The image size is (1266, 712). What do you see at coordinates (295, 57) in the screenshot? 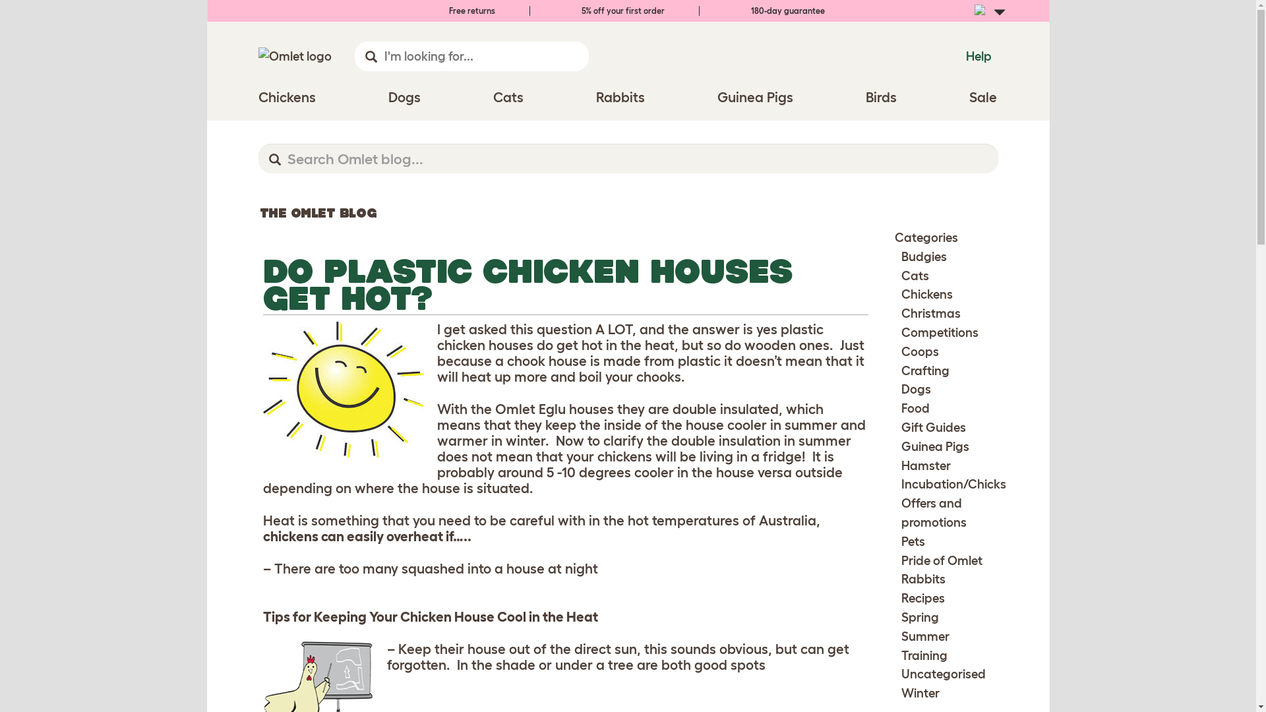
I see `Omlet` at bounding box center [295, 57].